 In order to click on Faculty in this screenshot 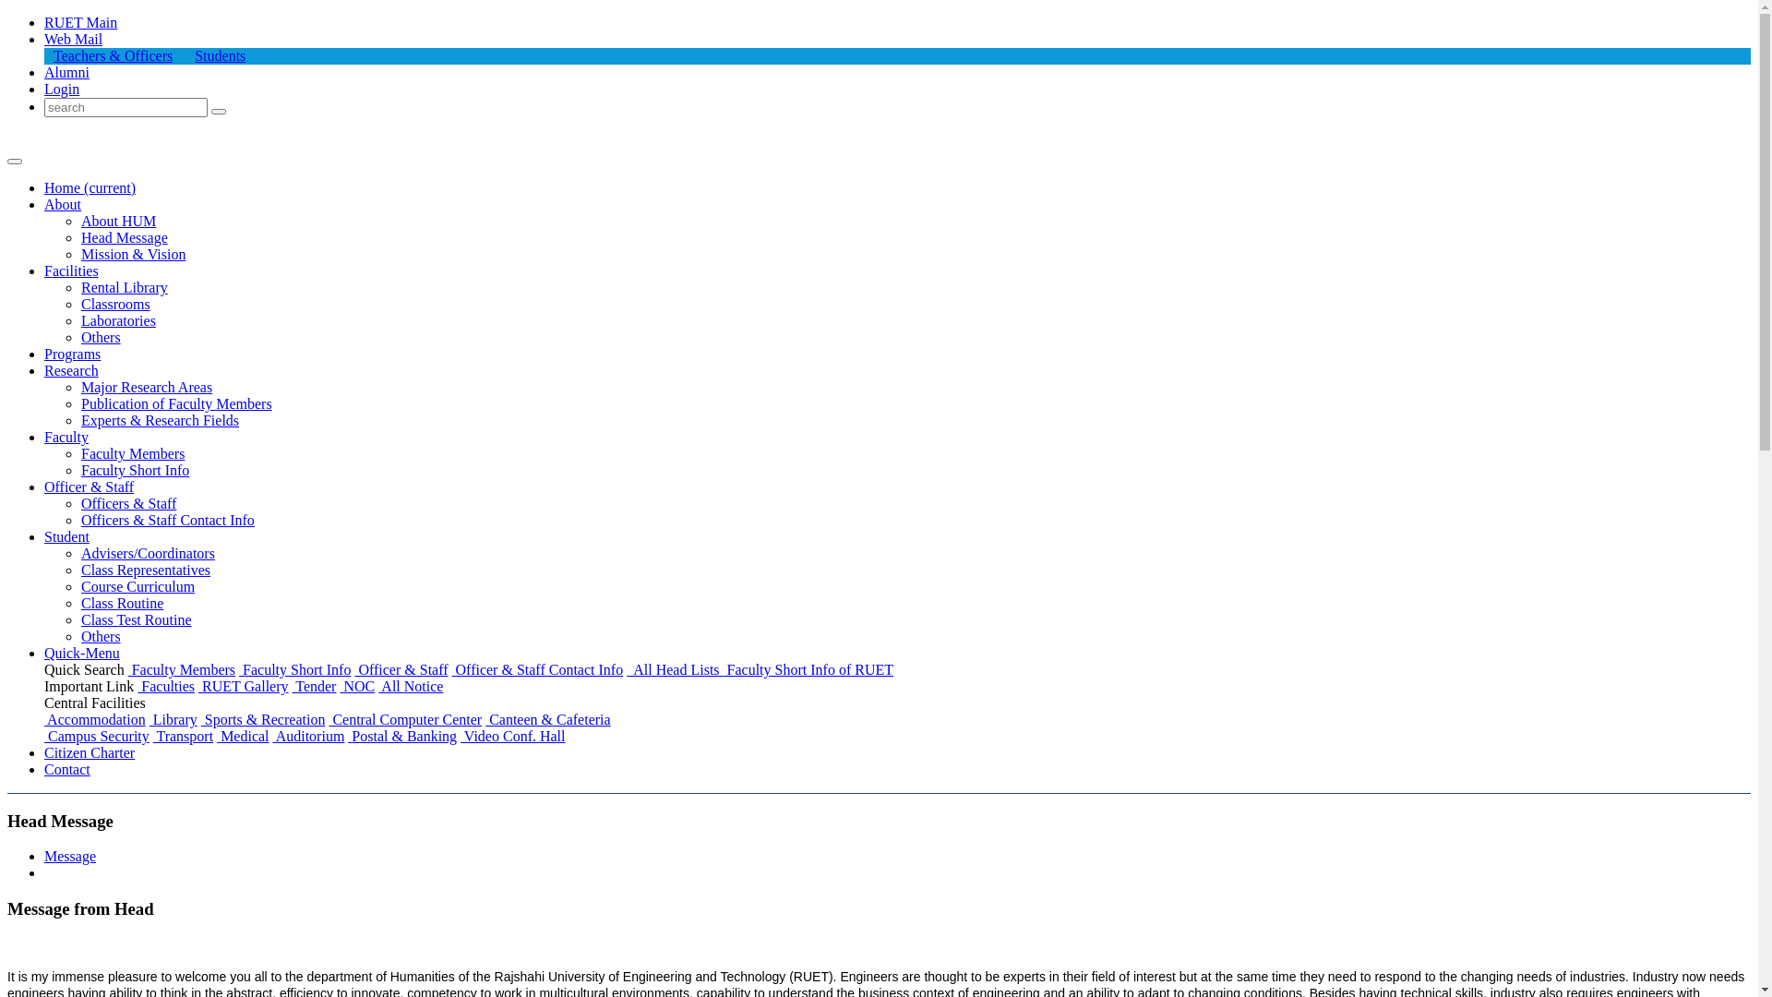, I will do `click(66, 438)`.